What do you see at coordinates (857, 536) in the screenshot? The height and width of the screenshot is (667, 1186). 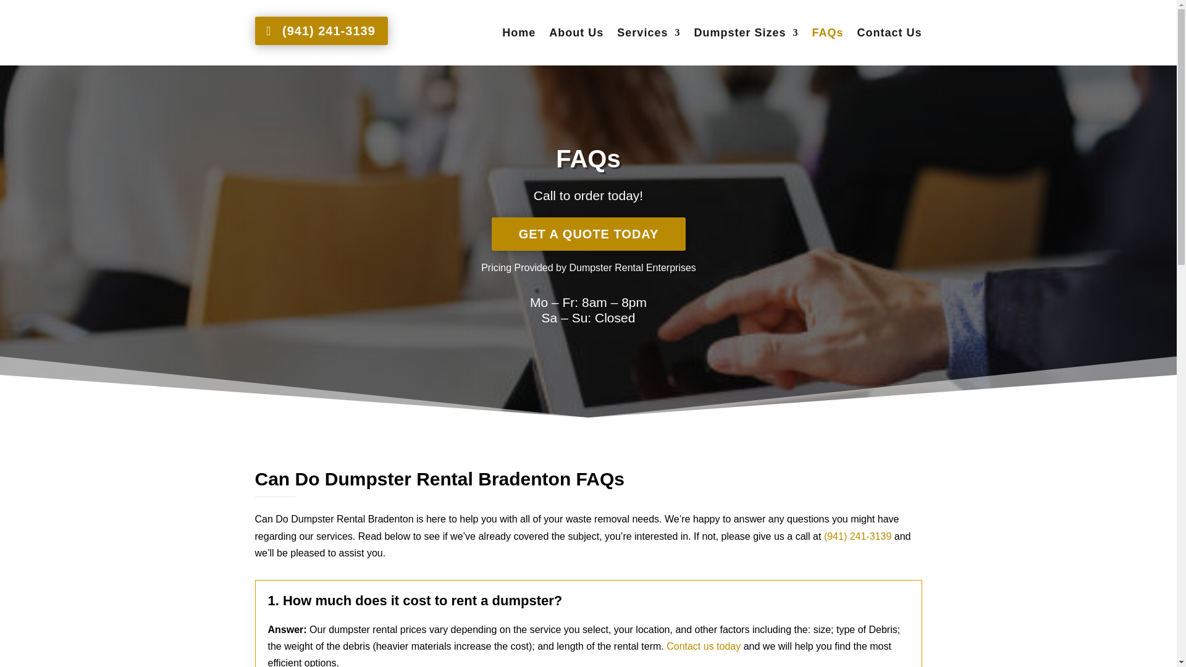 I see `Call Now` at bounding box center [857, 536].